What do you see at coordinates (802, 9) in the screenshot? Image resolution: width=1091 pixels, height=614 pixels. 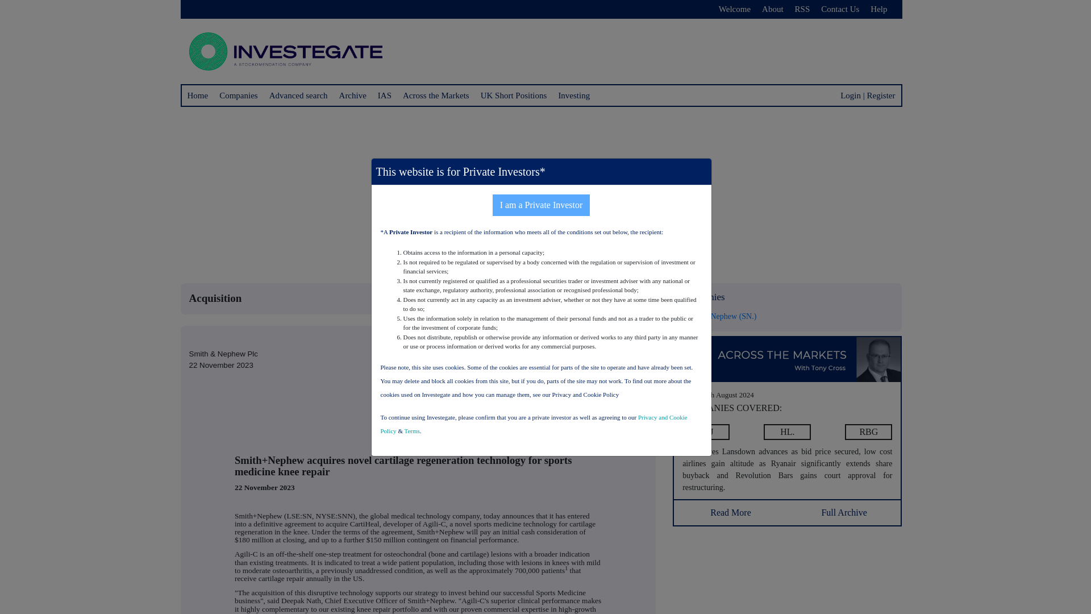 I see `RSS` at bounding box center [802, 9].